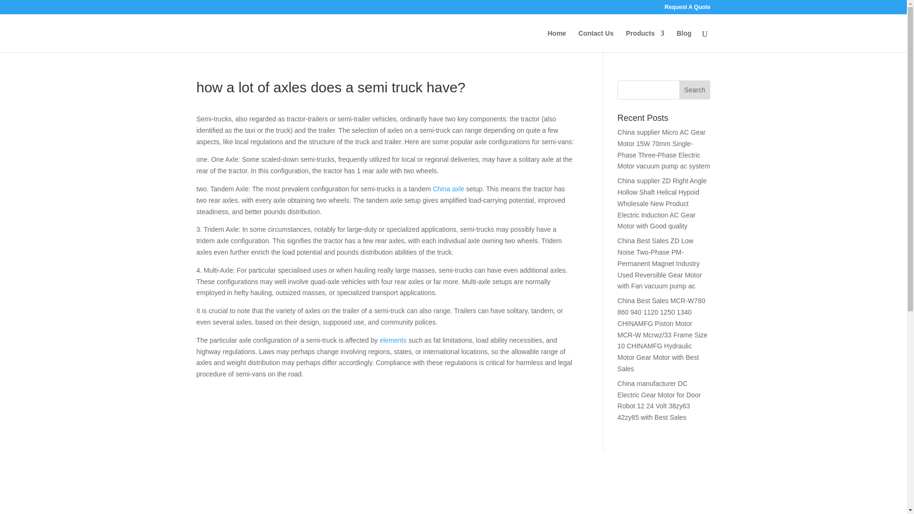  I want to click on Search, so click(695, 89).